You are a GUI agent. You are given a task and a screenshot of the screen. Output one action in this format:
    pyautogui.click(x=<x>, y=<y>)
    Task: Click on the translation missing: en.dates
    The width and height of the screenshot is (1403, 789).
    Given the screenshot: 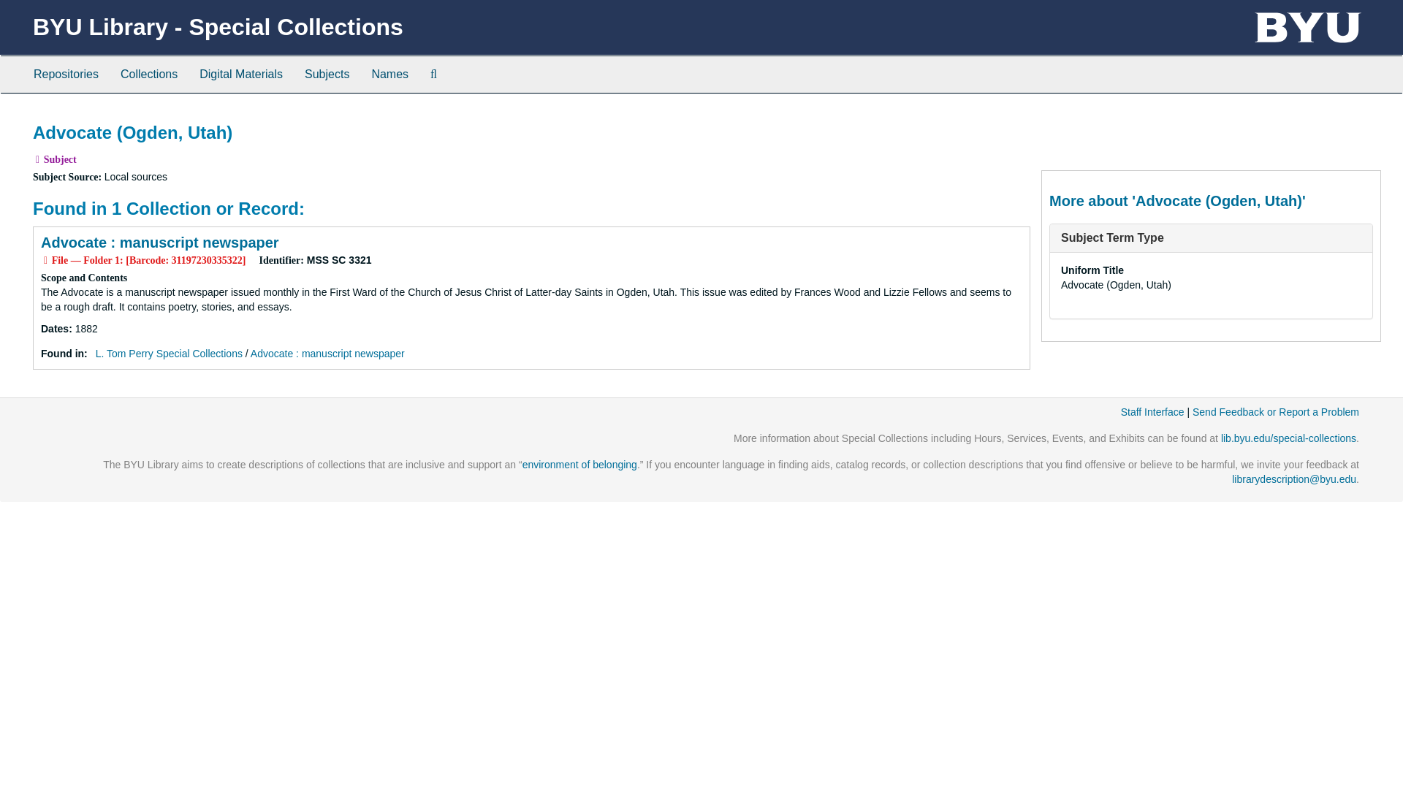 What is the action you would take?
    pyautogui.click(x=54, y=328)
    